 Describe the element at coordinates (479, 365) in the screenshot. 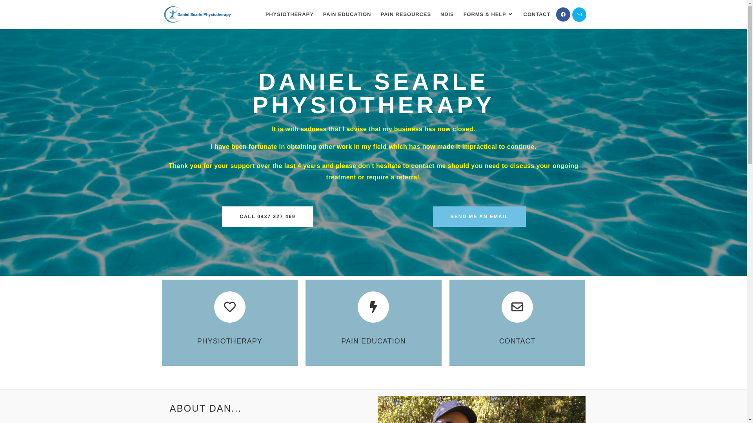

I see `Privacy` at that location.